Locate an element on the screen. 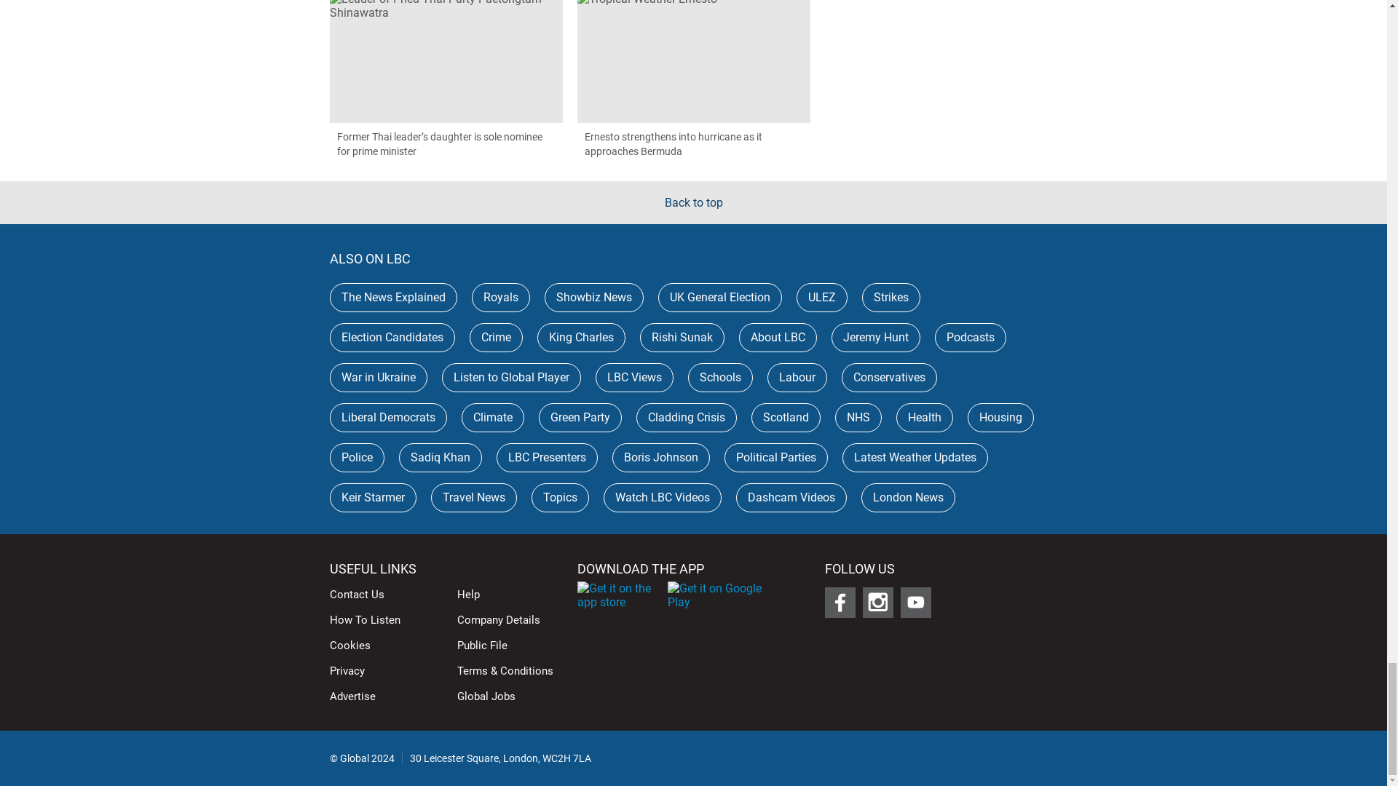  Follow LBC on Instagram is located at coordinates (877, 602).